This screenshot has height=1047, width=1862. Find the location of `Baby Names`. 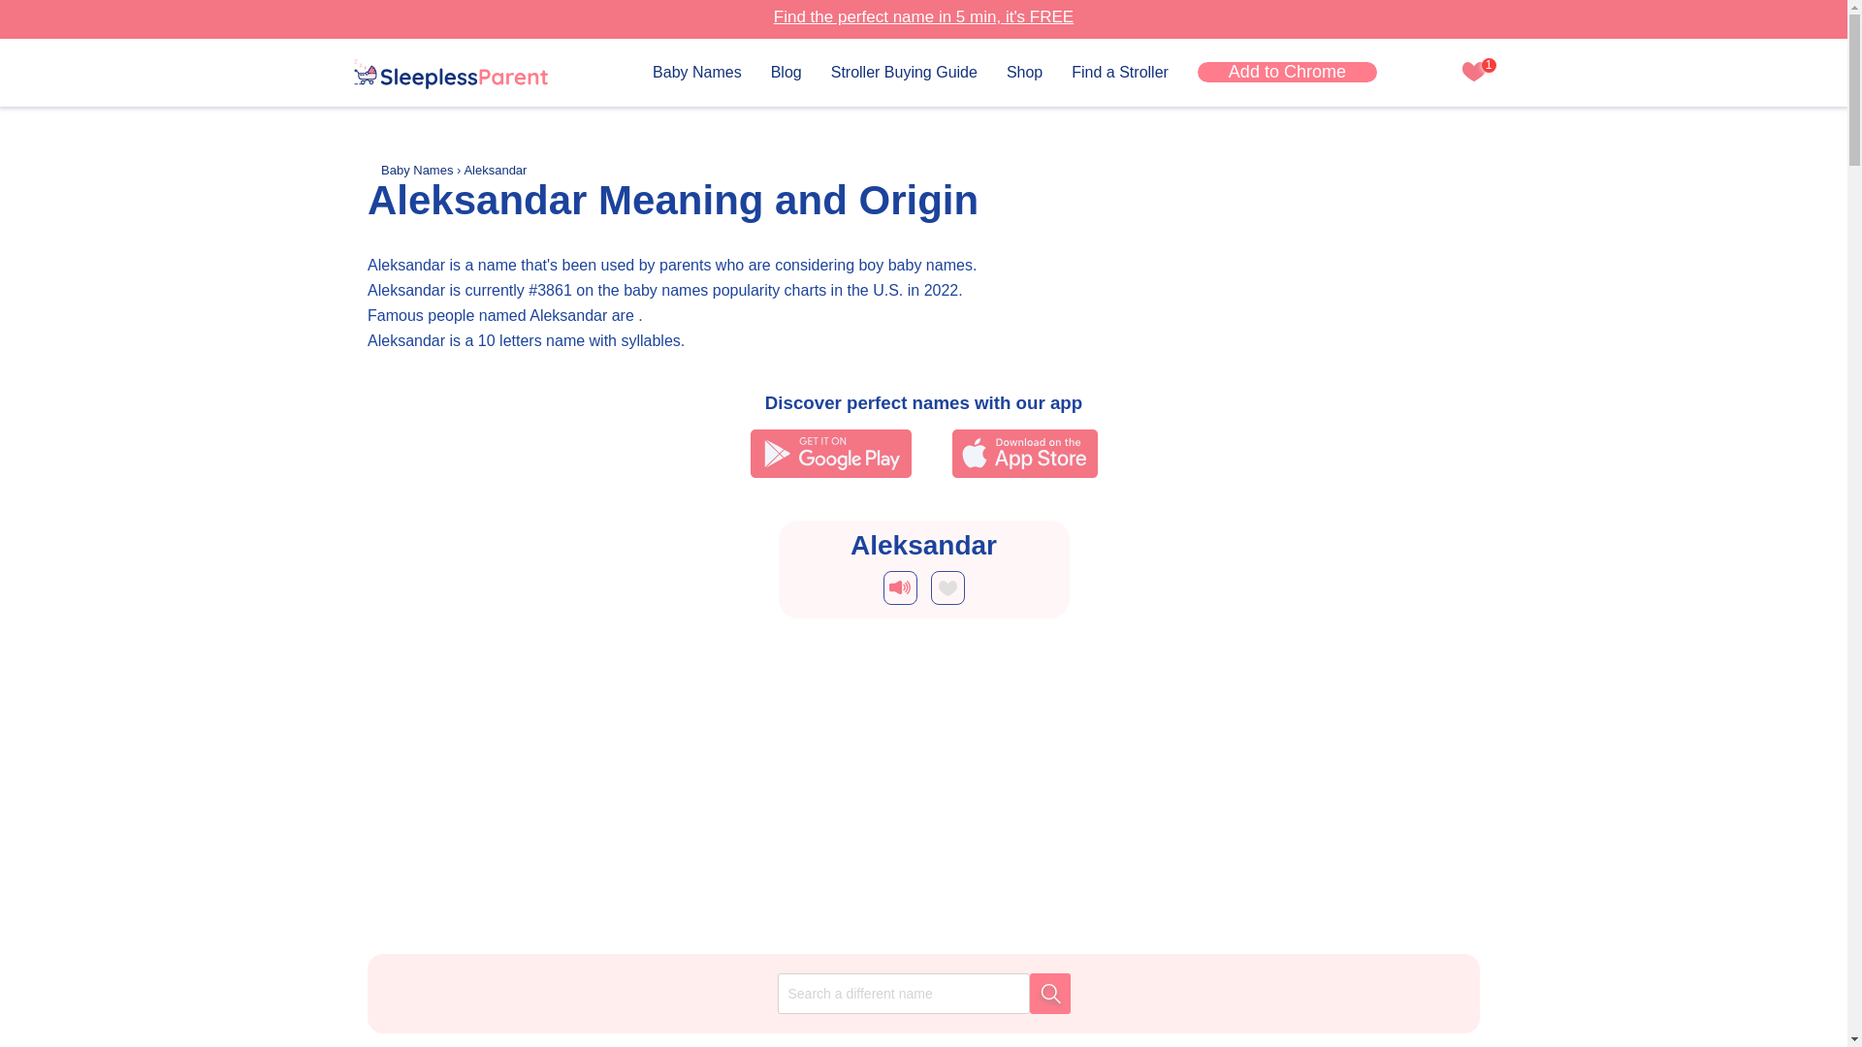

Baby Names is located at coordinates (696, 72).